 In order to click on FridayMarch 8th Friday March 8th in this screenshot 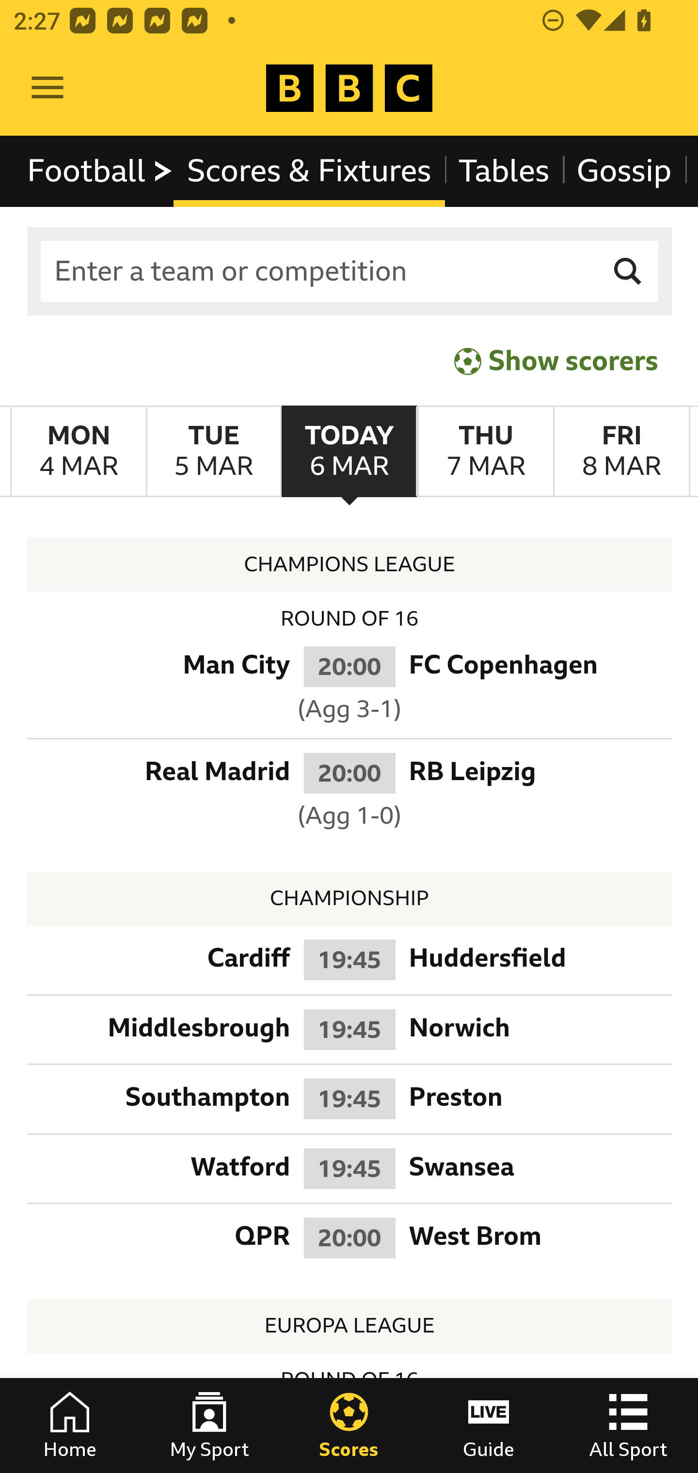, I will do `click(621, 452)`.